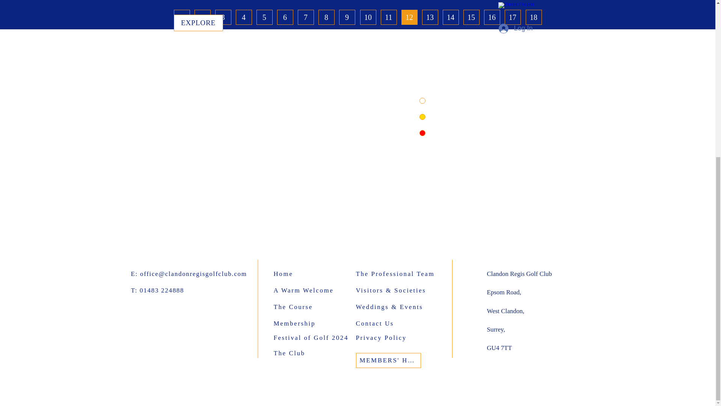 This screenshot has width=721, height=406. Describe the element at coordinates (430, 17) in the screenshot. I see `13` at that location.